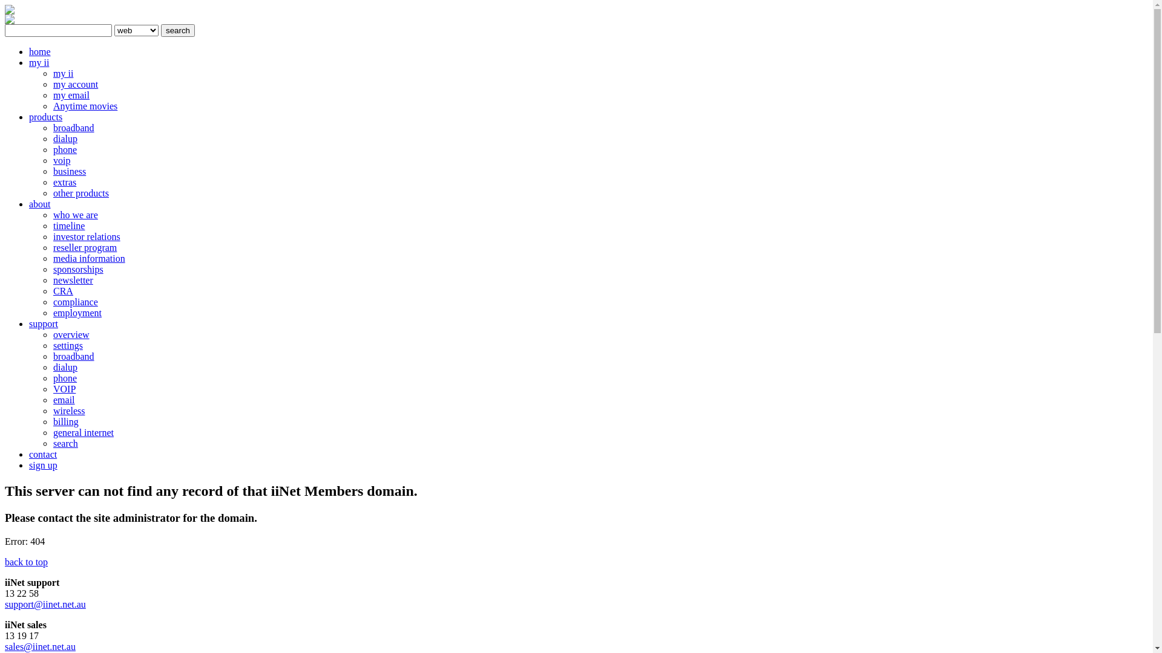 The image size is (1162, 653). What do you see at coordinates (77, 313) in the screenshot?
I see `employment` at bounding box center [77, 313].